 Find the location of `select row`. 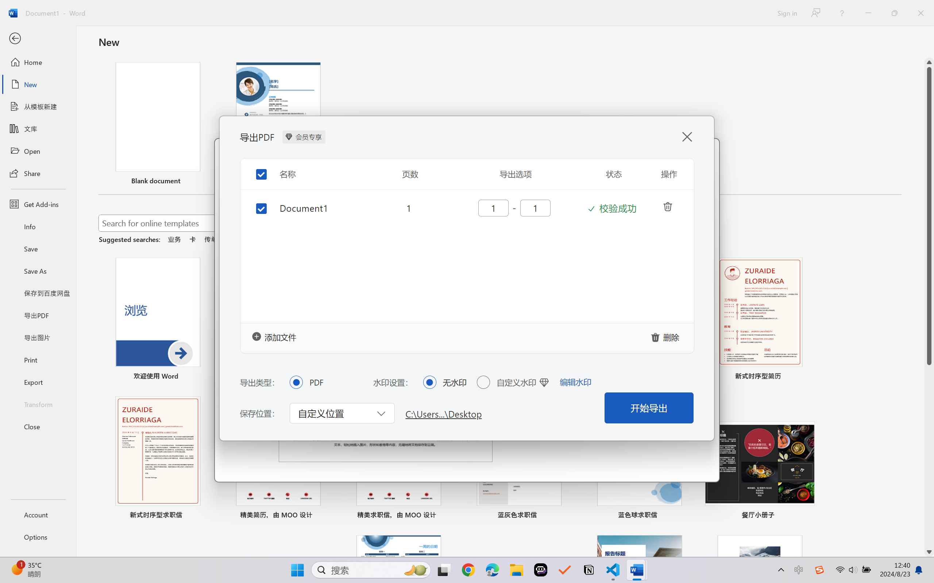

select row is located at coordinates (255, 207).